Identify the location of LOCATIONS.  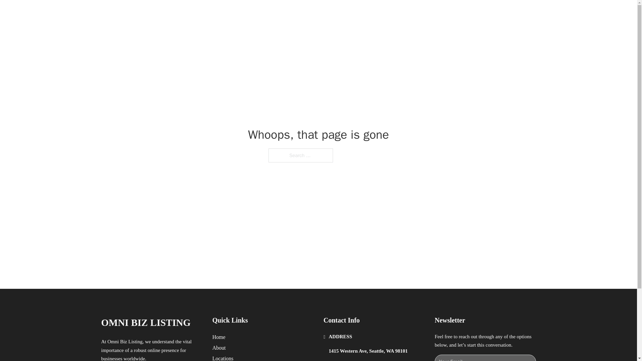
(437, 13).